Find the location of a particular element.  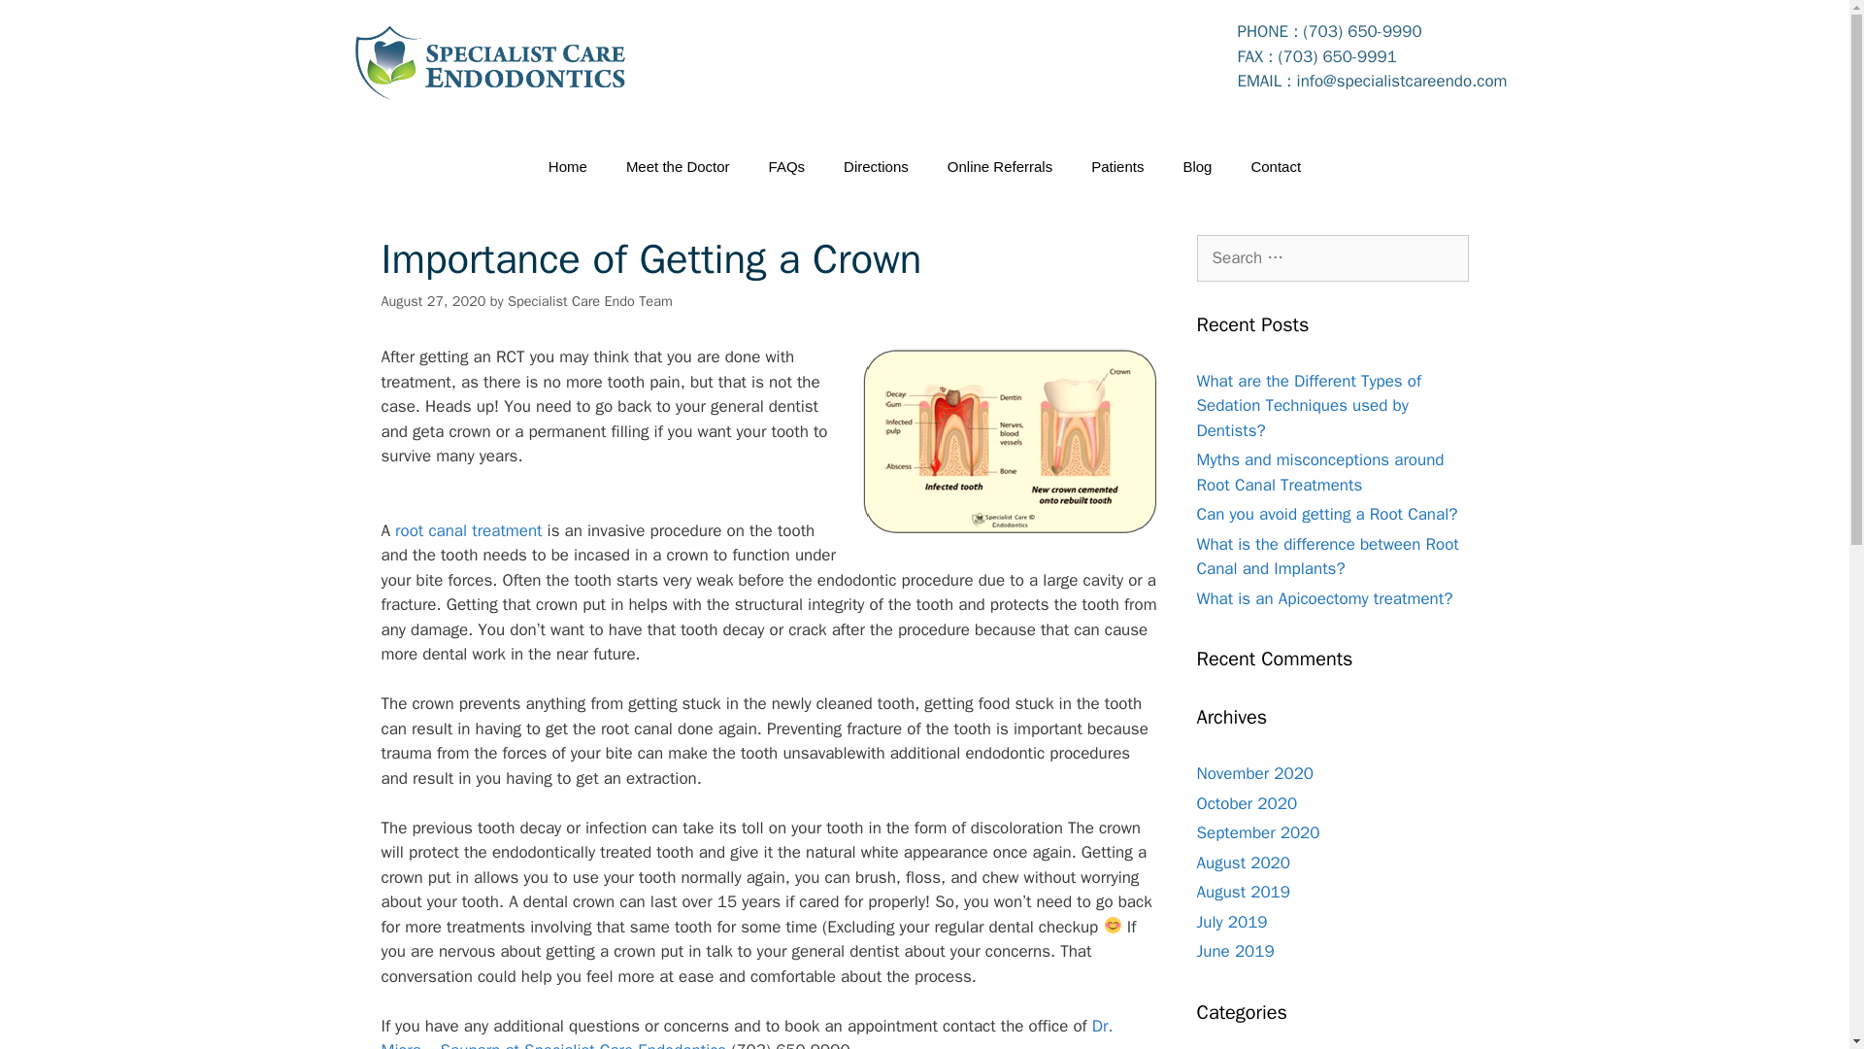

Home is located at coordinates (568, 166).